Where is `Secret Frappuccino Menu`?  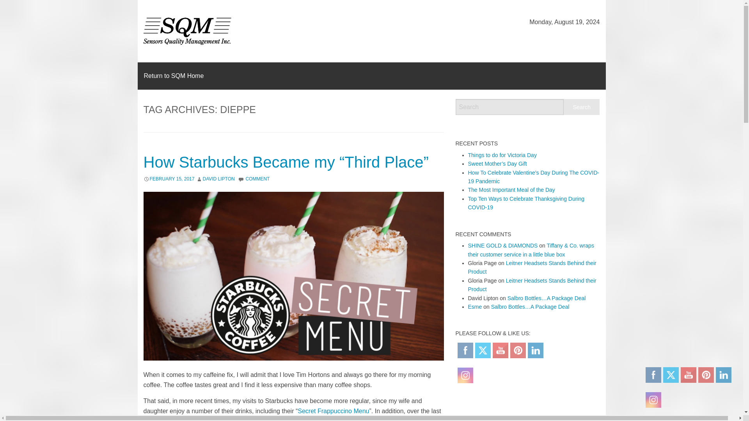
Secret Frappuccino Menu is located at coordinates (333, 411).